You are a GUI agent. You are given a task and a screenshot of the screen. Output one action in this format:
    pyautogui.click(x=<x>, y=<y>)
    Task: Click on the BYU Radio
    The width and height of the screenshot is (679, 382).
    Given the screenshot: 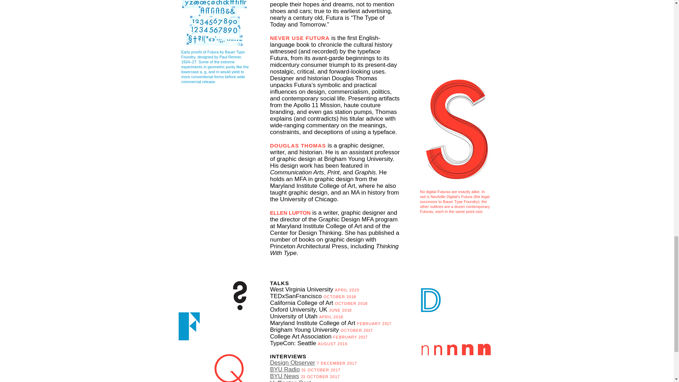 What is the action you would take?
    pyautogui.click(x=285, y=369)
    